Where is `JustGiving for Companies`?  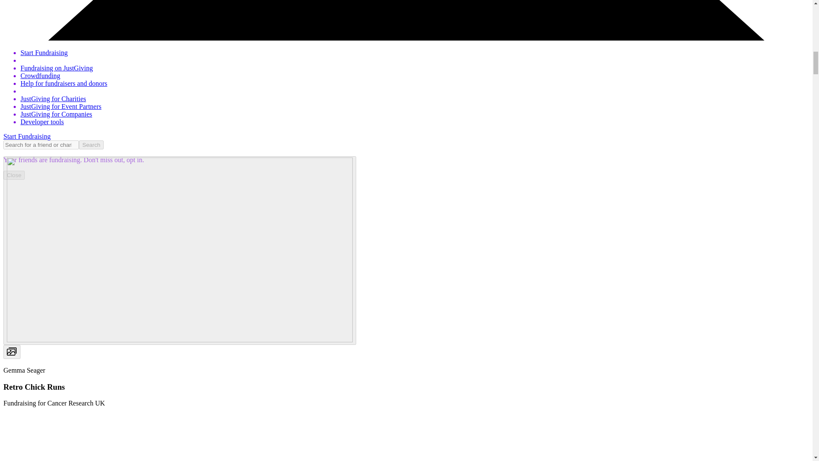 JustGiving for Companies is located at coordinates (56, 114).